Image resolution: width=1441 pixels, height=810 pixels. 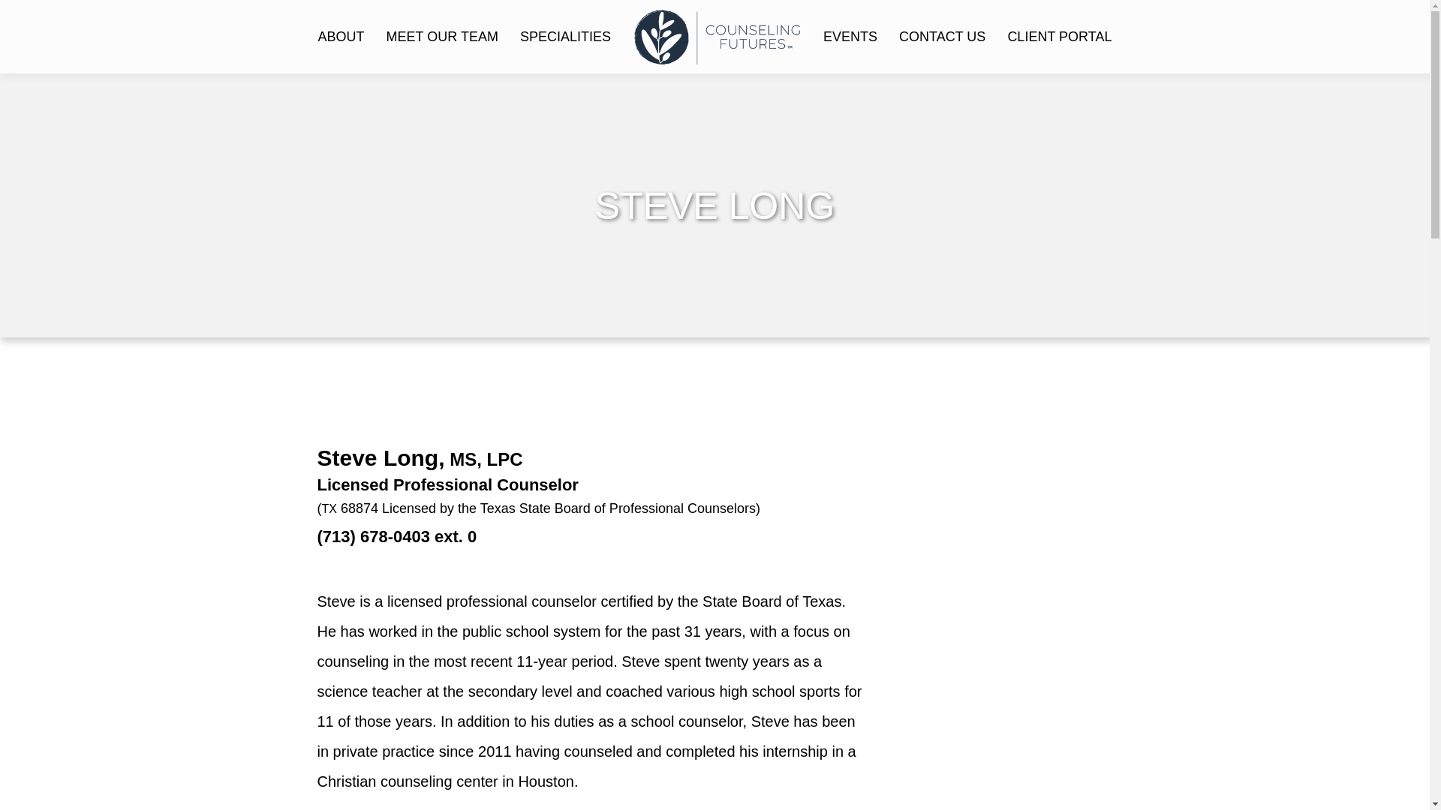 I want to click on CLIENT PORTAL, so click(x=1060, y=36).